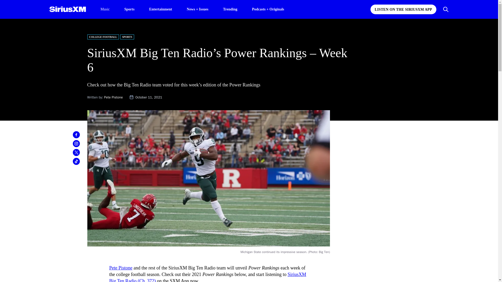  I want to click on Music, so click(105, 9).